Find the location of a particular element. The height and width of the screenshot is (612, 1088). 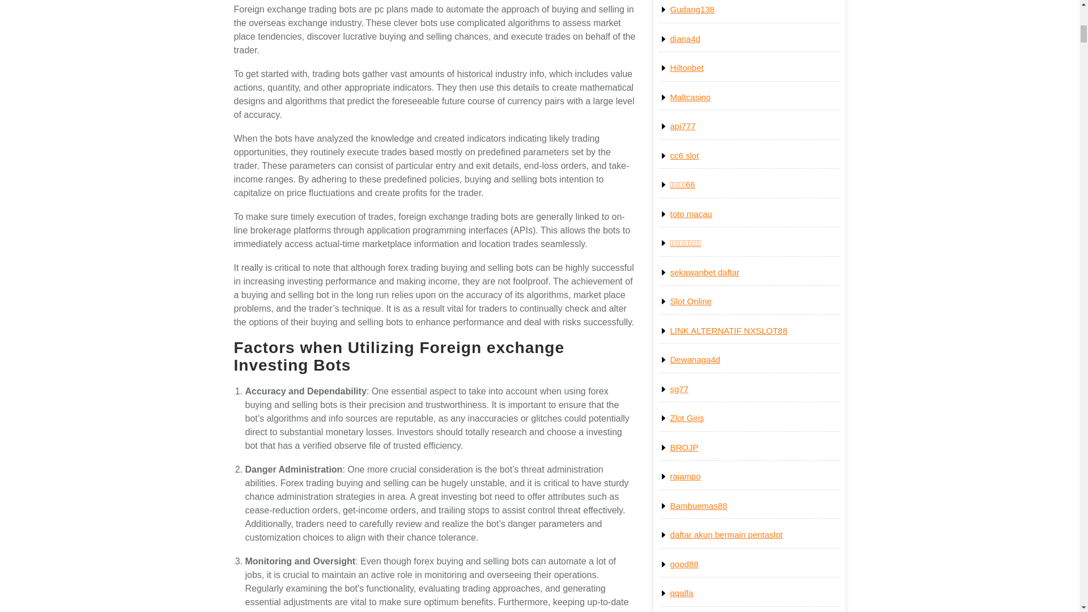

BROJP is located at coordinates (684, 447).